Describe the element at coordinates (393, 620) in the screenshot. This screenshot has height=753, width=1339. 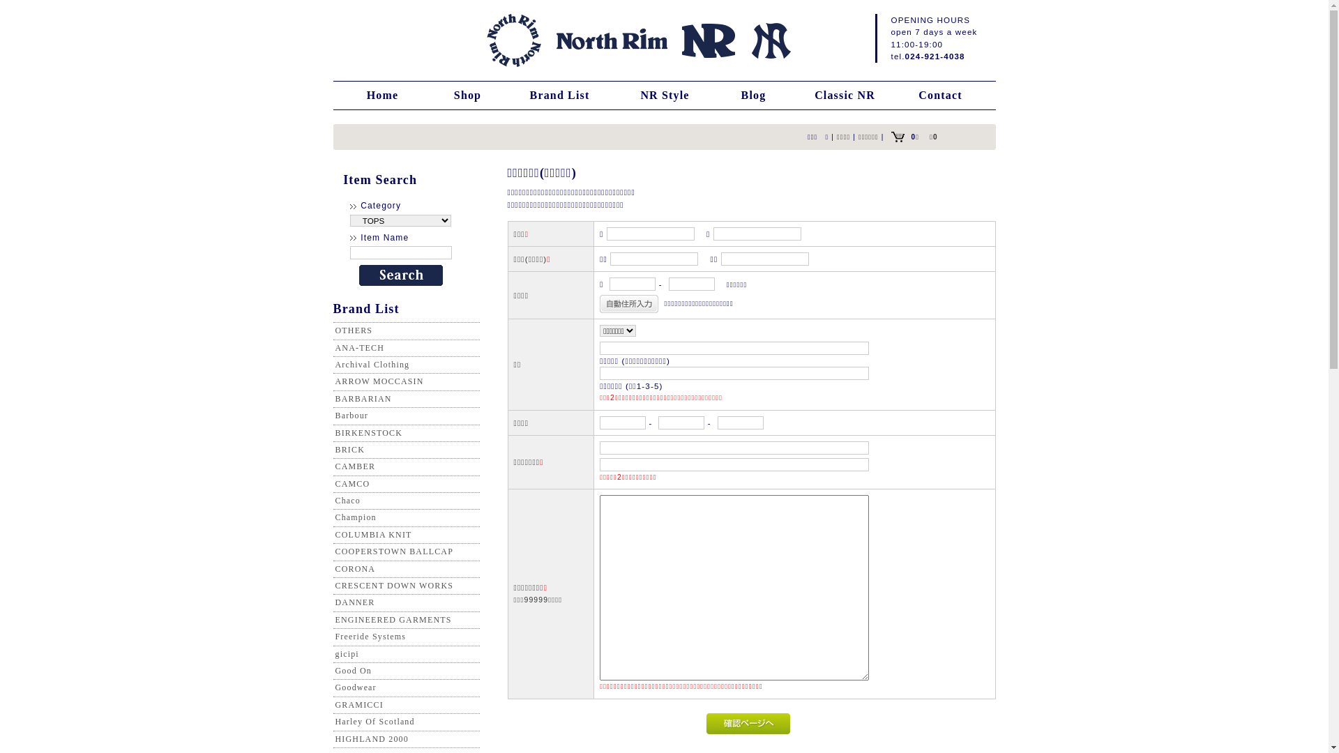
I see `ENGINEERED GARMENTS` at that location.